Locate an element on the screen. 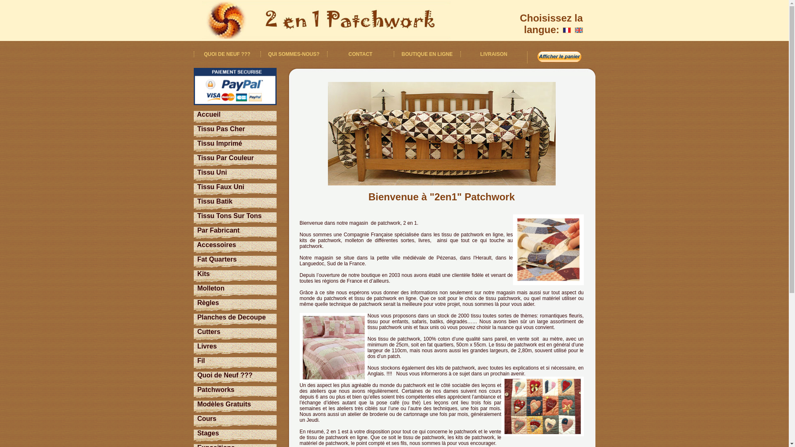 This screenshot has width=795, height=447.   Cutters is located at coordinates (207, 332).